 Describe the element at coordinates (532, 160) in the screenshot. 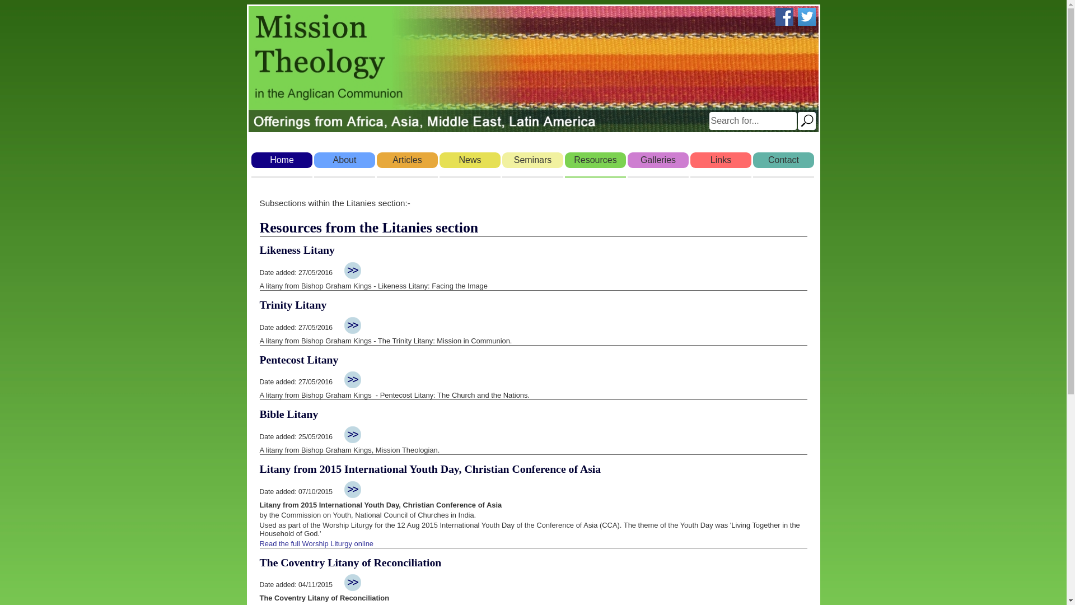

I see `Seminars` at that location.